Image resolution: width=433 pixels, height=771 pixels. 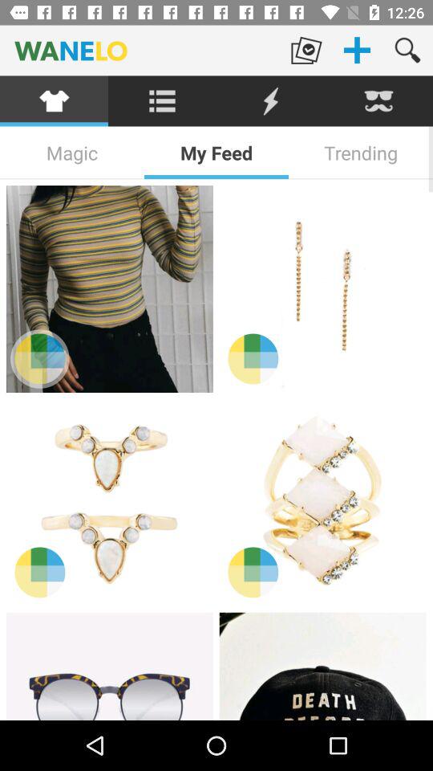 I want to click on view item, so click(x=322, y=502).